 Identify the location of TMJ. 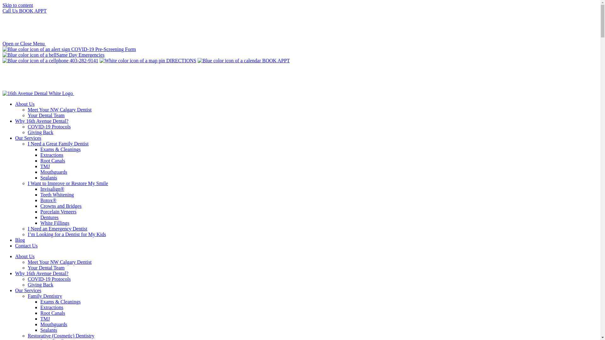
(45, 166).